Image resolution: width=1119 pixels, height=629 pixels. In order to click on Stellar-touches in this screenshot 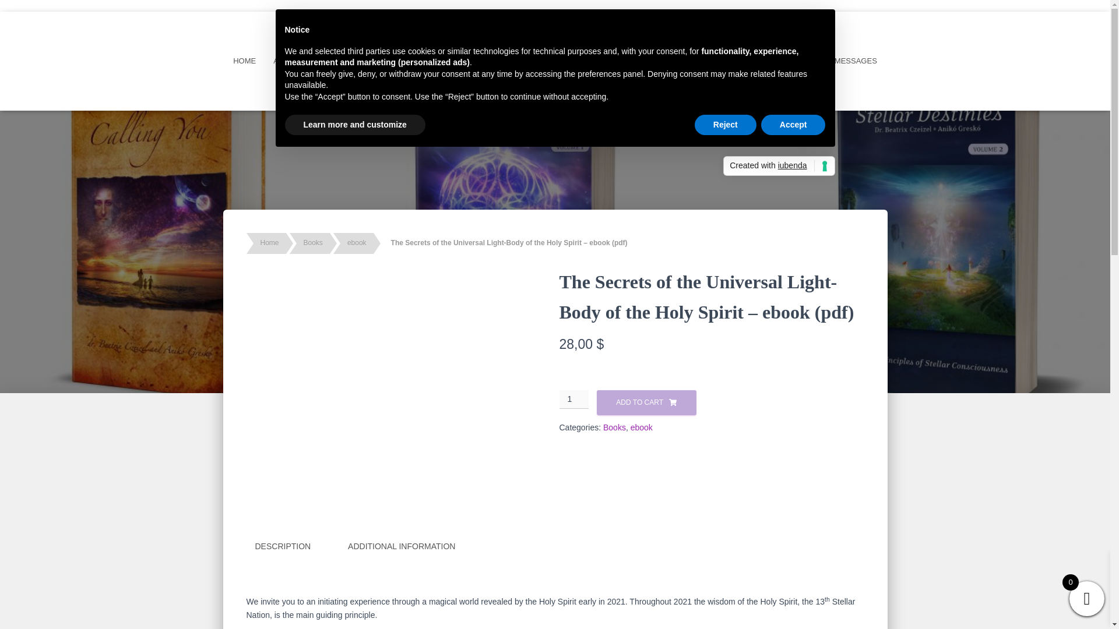, I will do `click(776, 61)`.